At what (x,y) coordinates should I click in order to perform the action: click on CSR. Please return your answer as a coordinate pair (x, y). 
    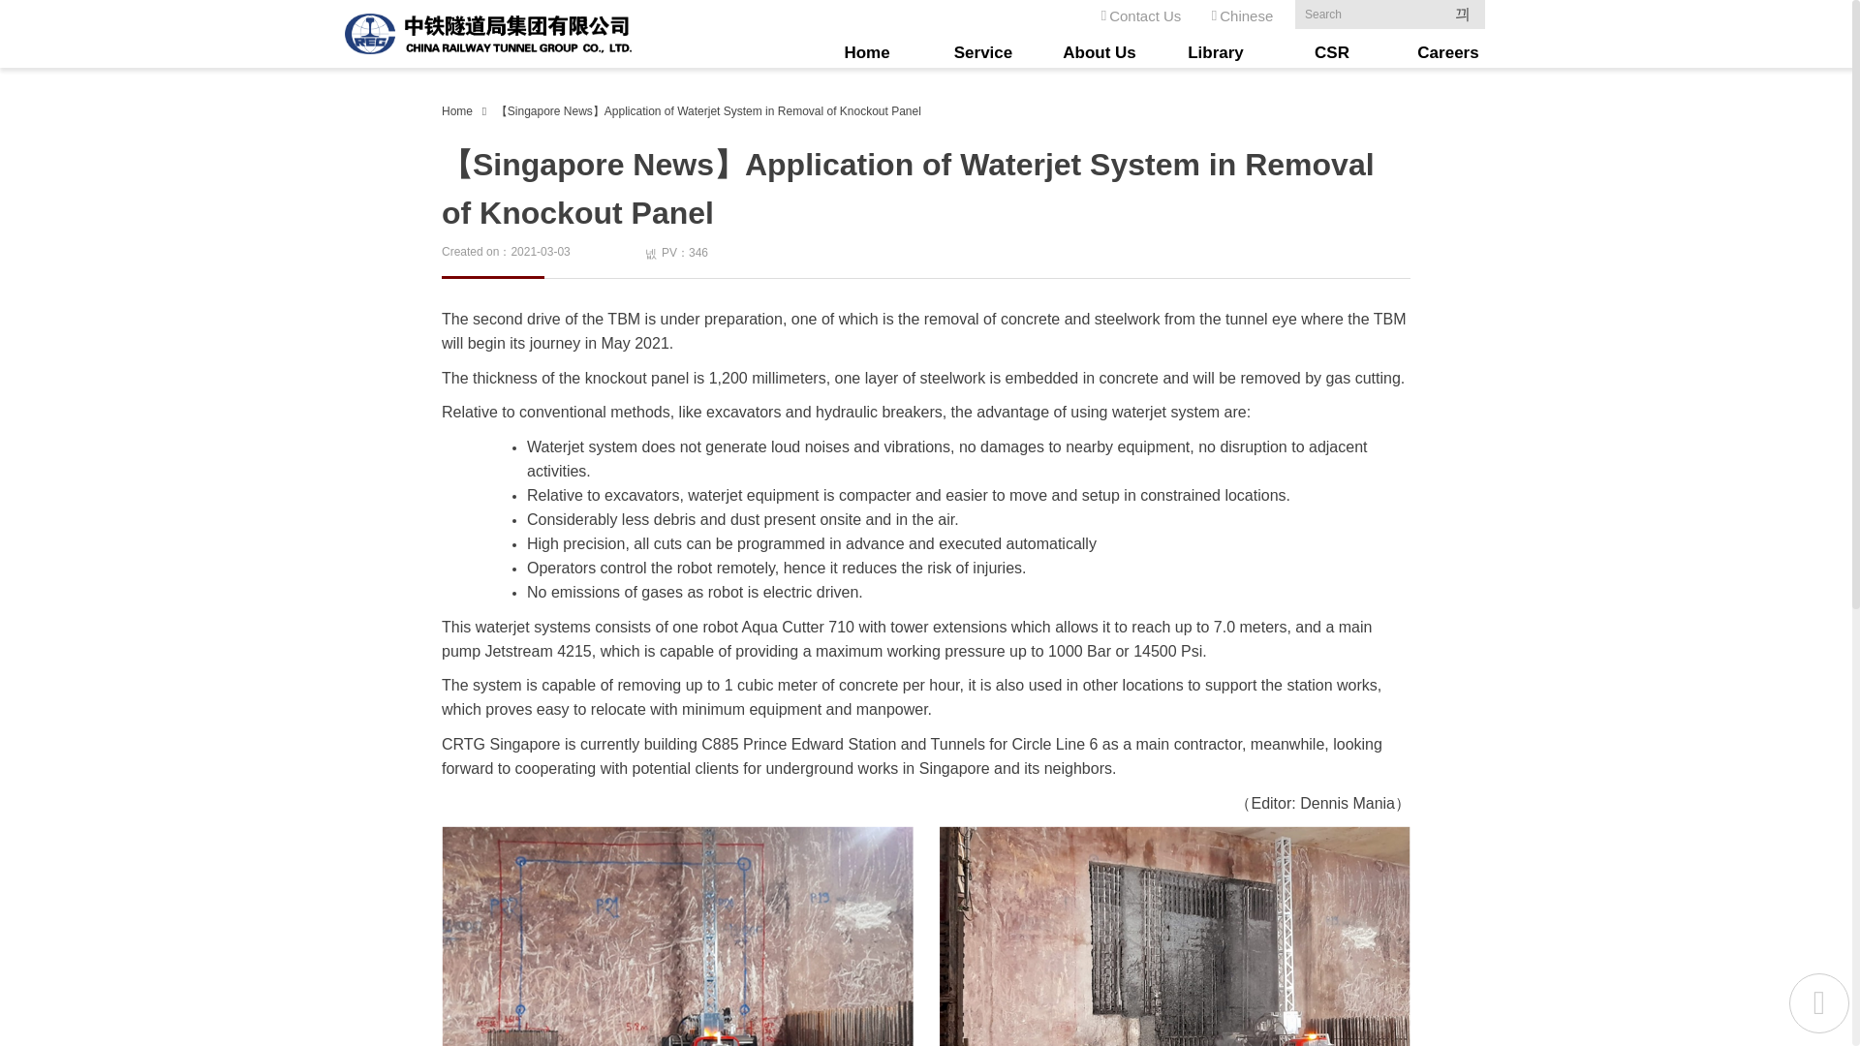
    Looking at the image, I should click on (1331, 52).